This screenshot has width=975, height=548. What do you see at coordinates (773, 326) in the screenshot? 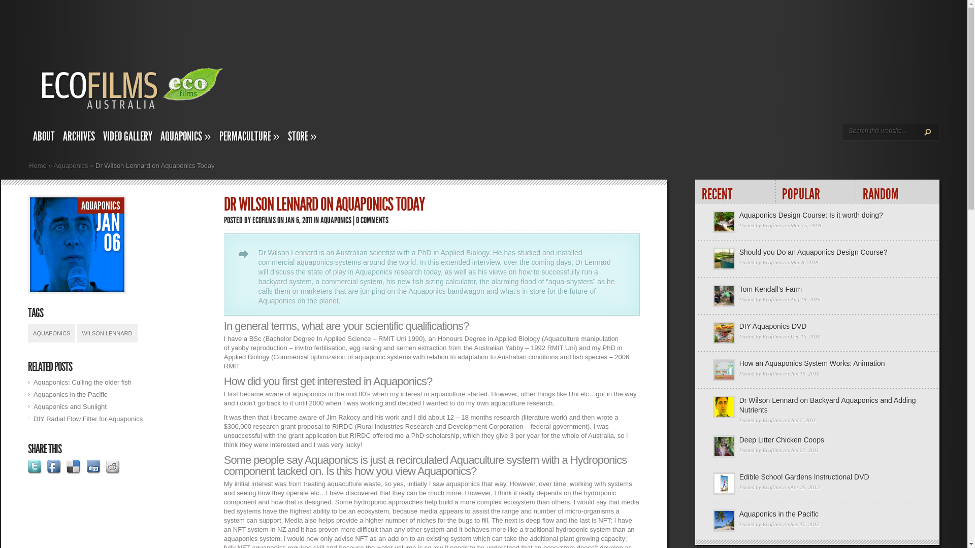
I see `DIY Aquaponics DVD` at bounding box center [773, 326].